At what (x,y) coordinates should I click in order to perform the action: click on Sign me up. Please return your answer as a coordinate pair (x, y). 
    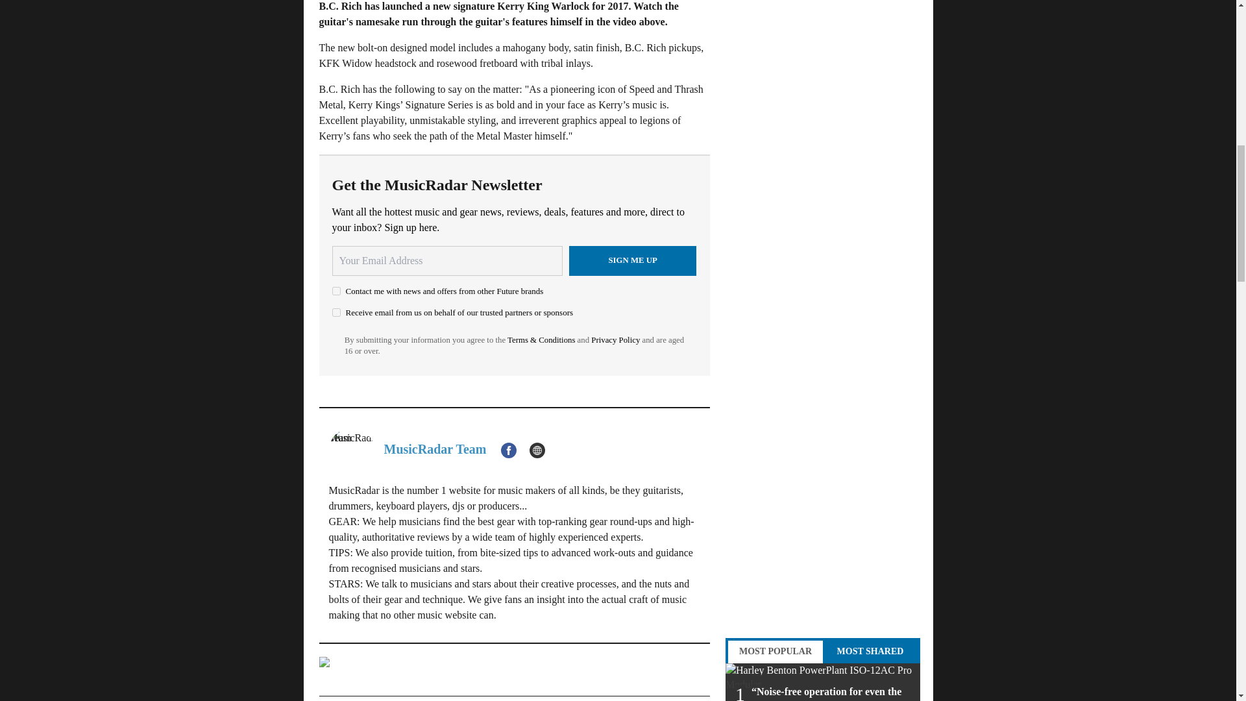
    Looking at the image, I should click on (633, 261).